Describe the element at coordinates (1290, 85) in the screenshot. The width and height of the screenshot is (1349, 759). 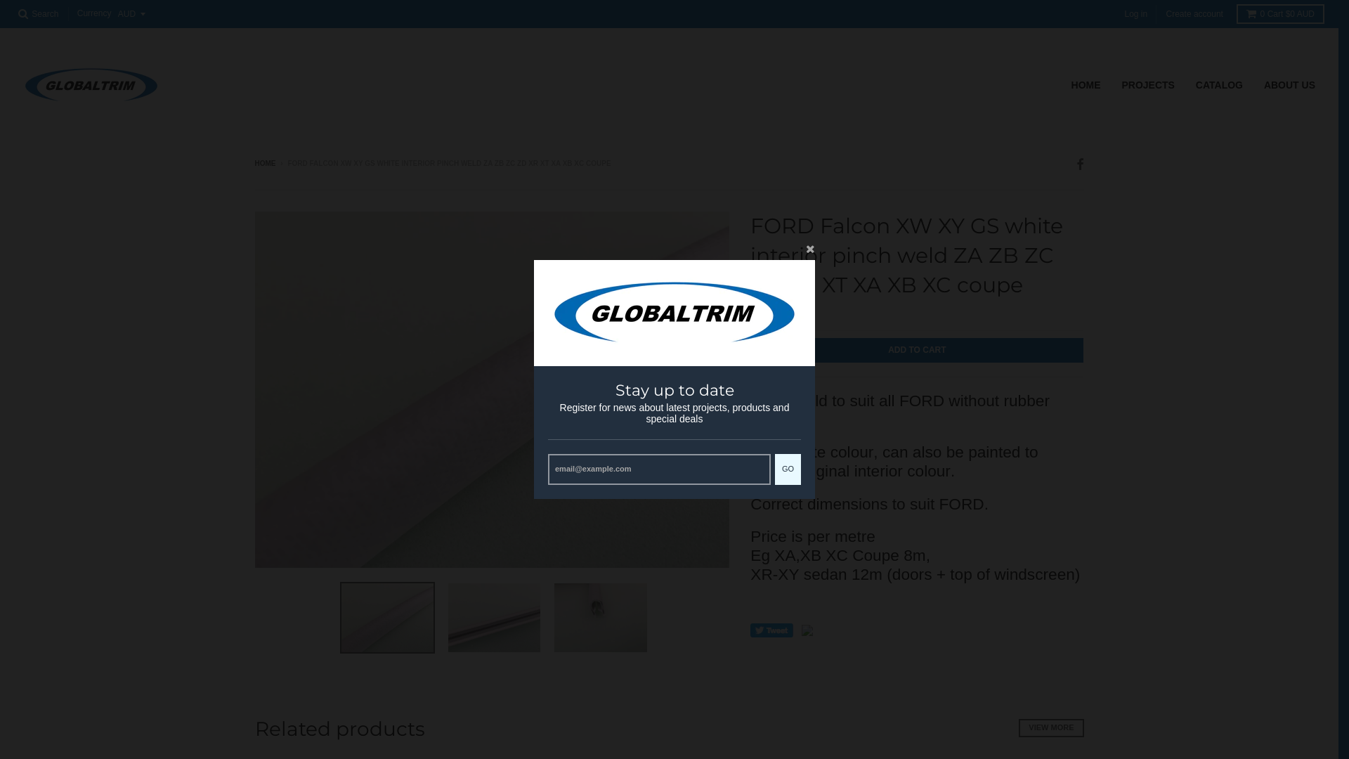
I see `ABOUT US` at that location.